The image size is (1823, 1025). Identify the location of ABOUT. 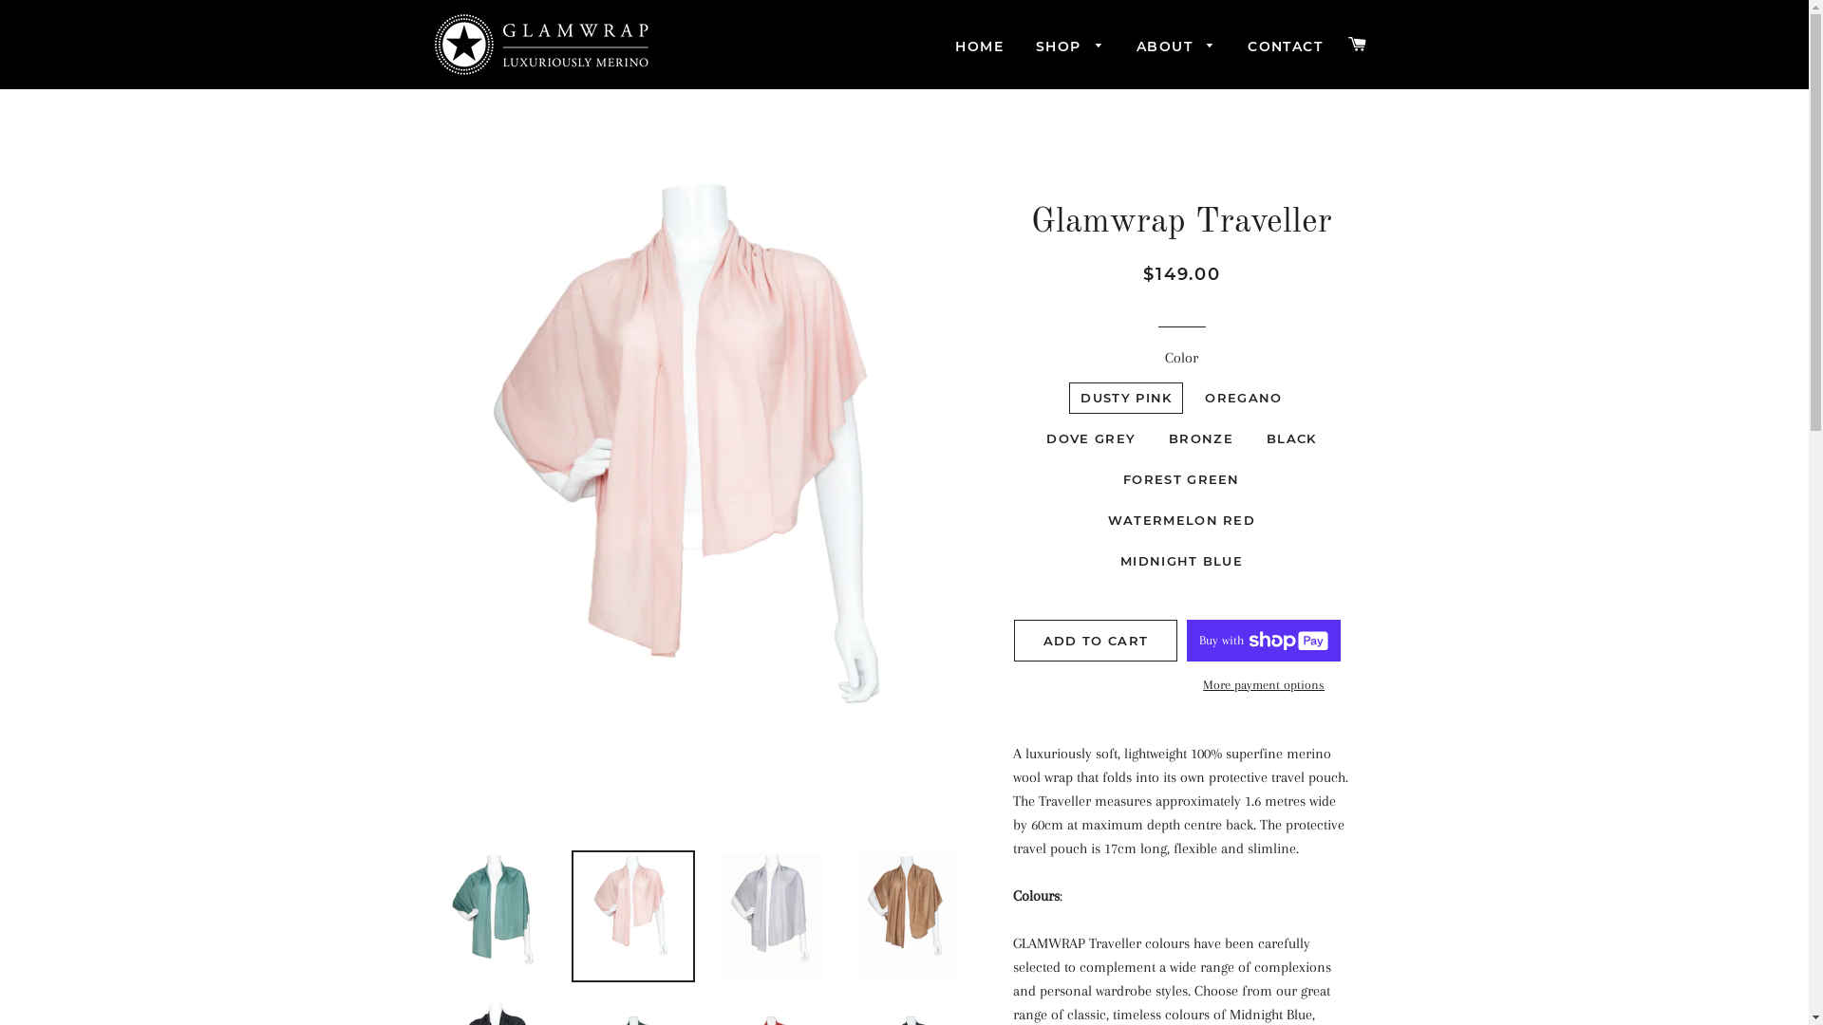
(1175, 47).